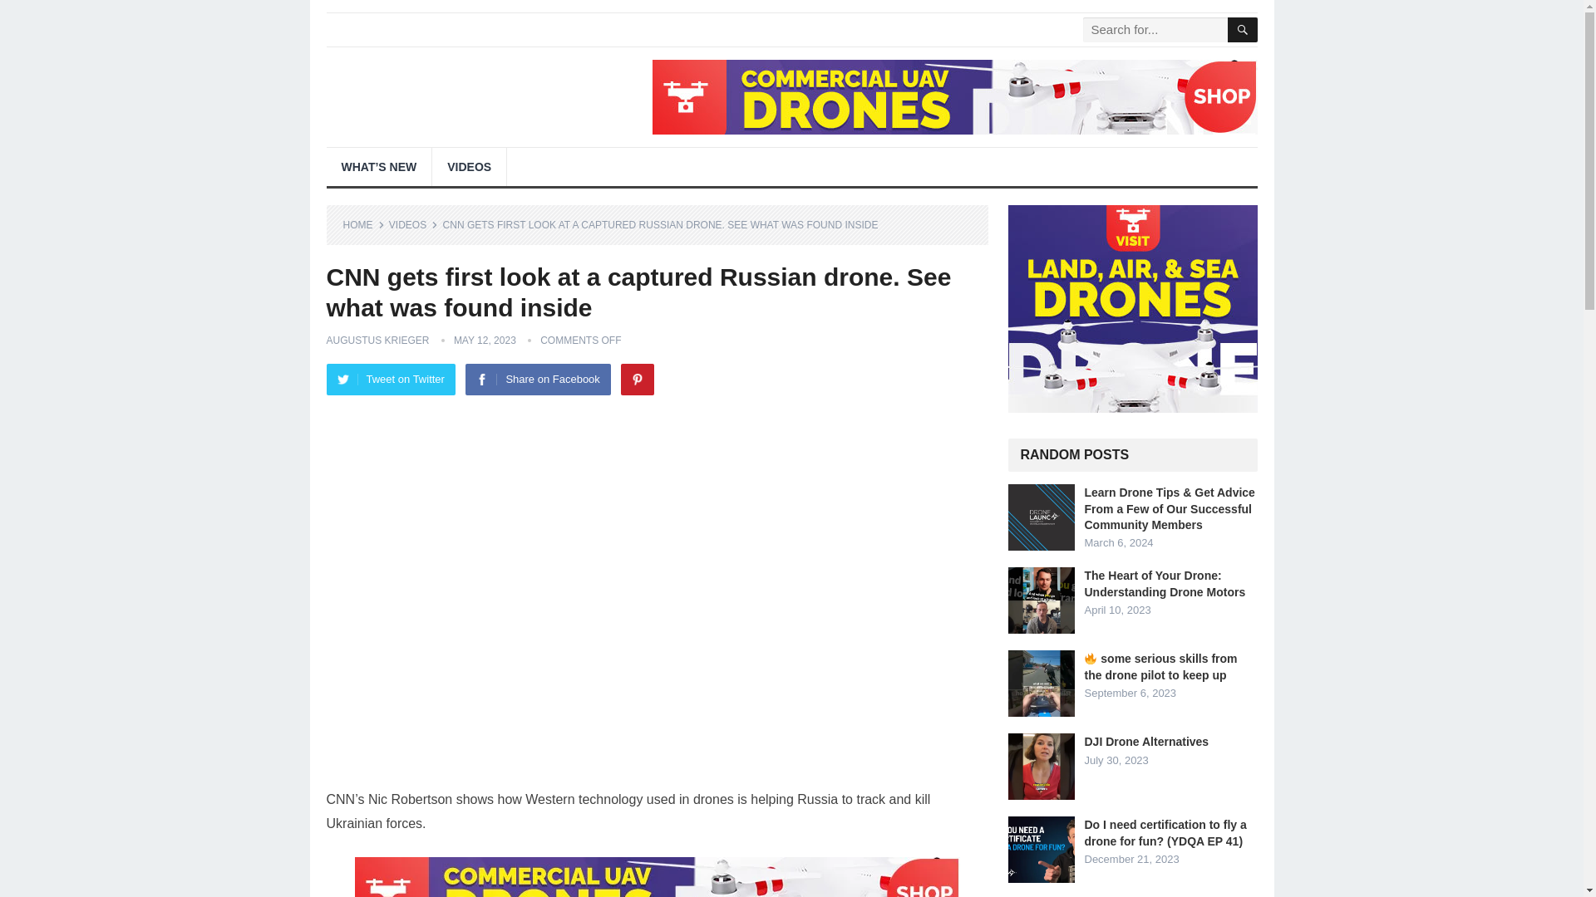 The image size is (1596, 897). Describe the element at coordinates (390, 380) in the screenshot. I see `Tweet on Twitter` at that location.